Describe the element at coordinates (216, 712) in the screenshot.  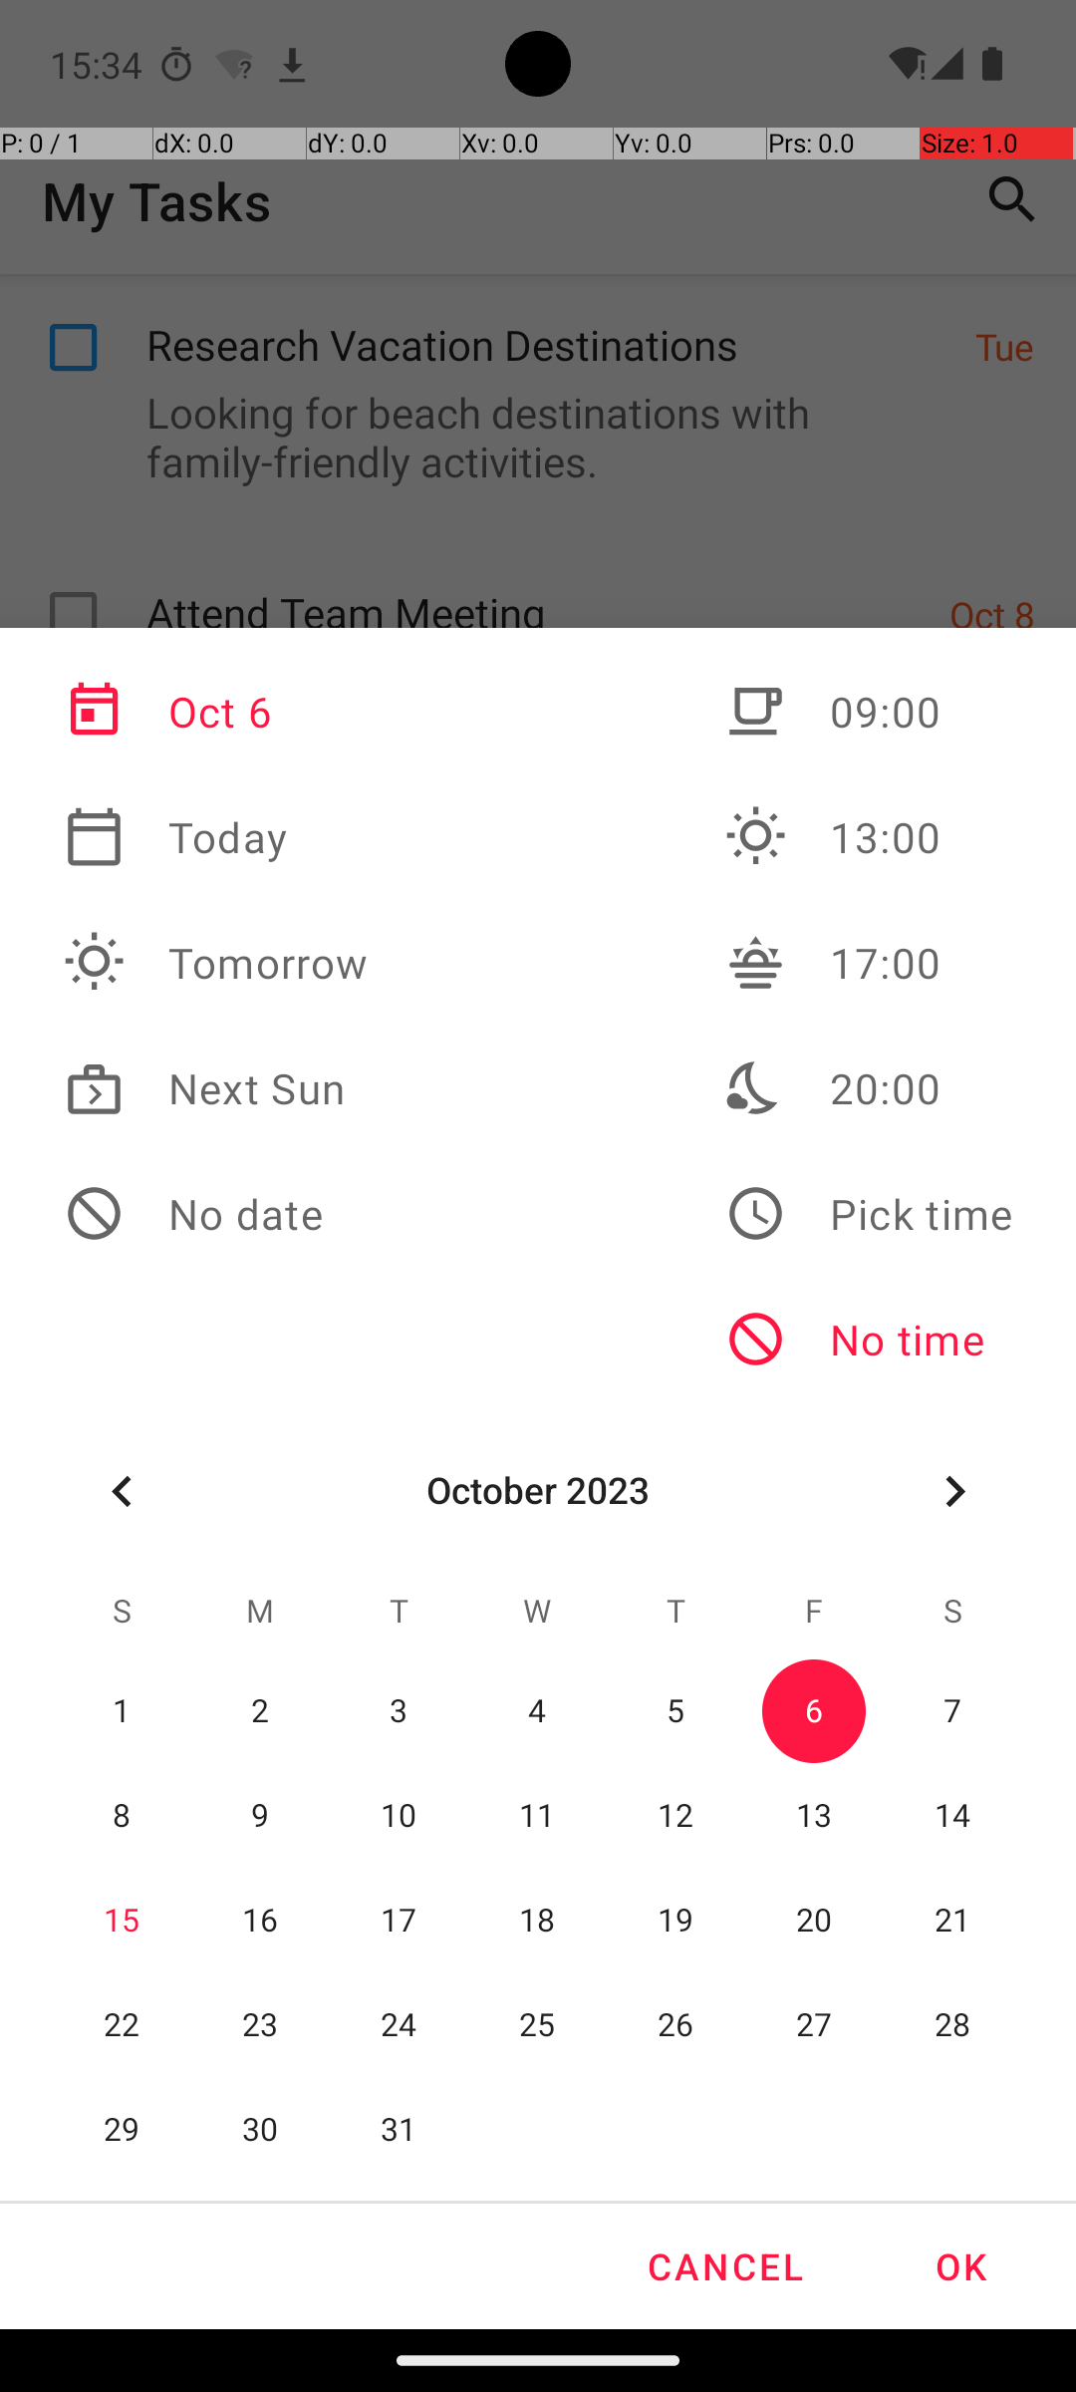
I see `Oct 6` at that location.